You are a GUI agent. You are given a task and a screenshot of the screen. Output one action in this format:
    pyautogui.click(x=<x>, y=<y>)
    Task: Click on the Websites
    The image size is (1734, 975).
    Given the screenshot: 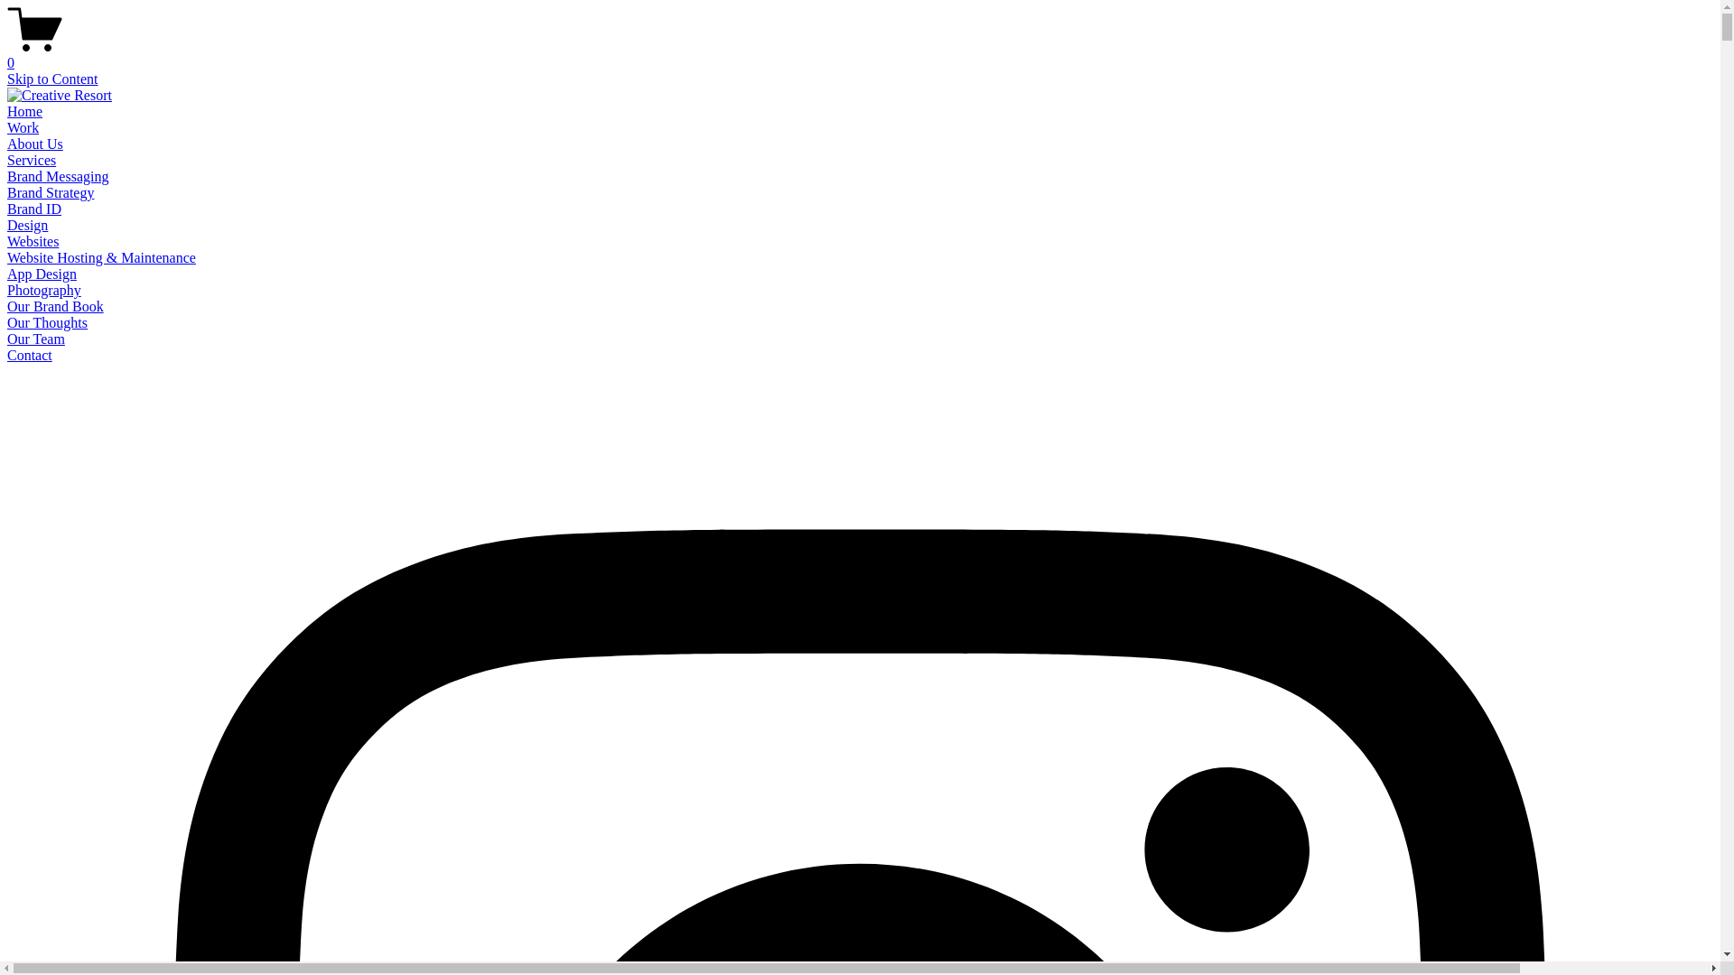 What is the action you would take?
    pyautogui.click(x=33, y=242)
    